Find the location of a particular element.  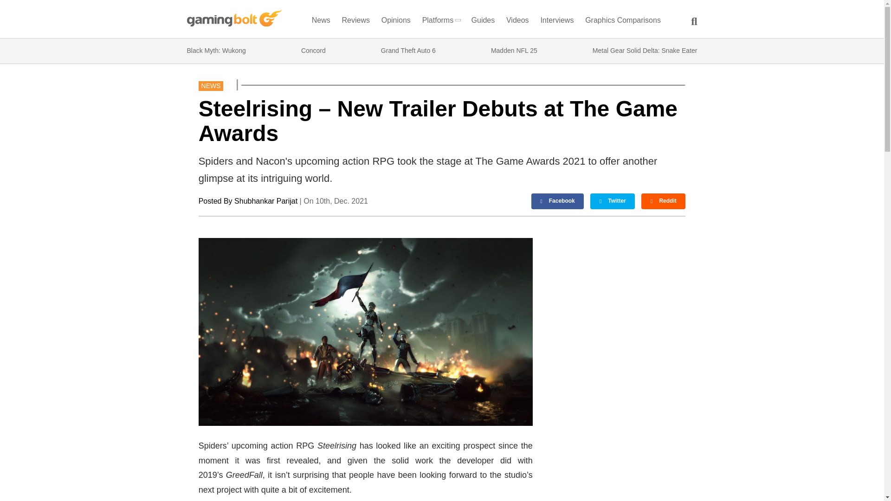

NEWS is located at coordinates (211, 86).